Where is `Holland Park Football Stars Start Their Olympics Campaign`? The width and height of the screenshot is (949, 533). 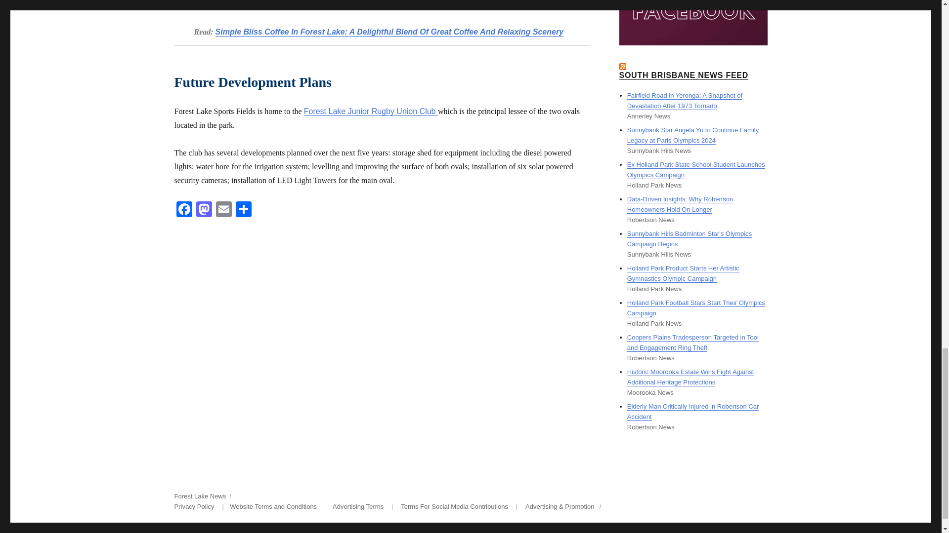 Holland Park Football Stars Start Their Olympics Campaign is located at coordinates (696, 307).